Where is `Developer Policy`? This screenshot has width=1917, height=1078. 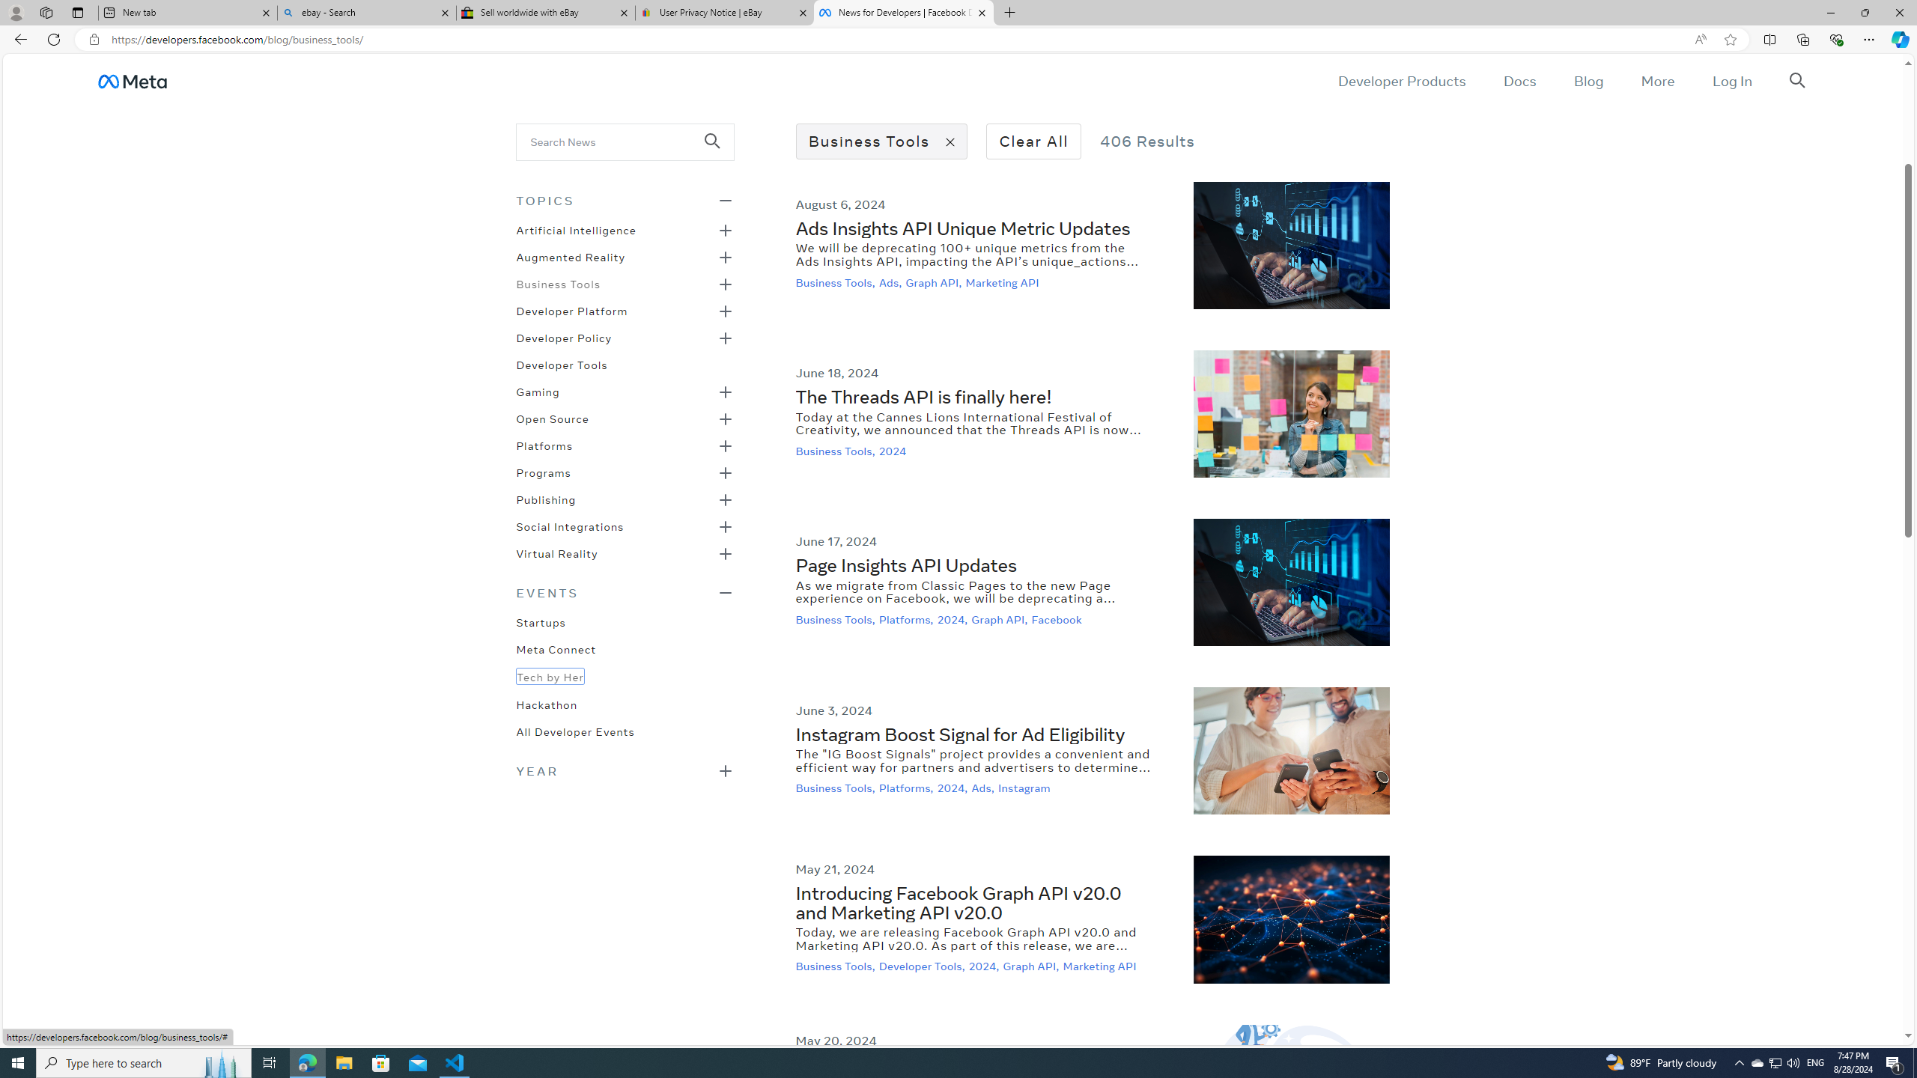
Developer Policy is located at coordinates (565, 337).